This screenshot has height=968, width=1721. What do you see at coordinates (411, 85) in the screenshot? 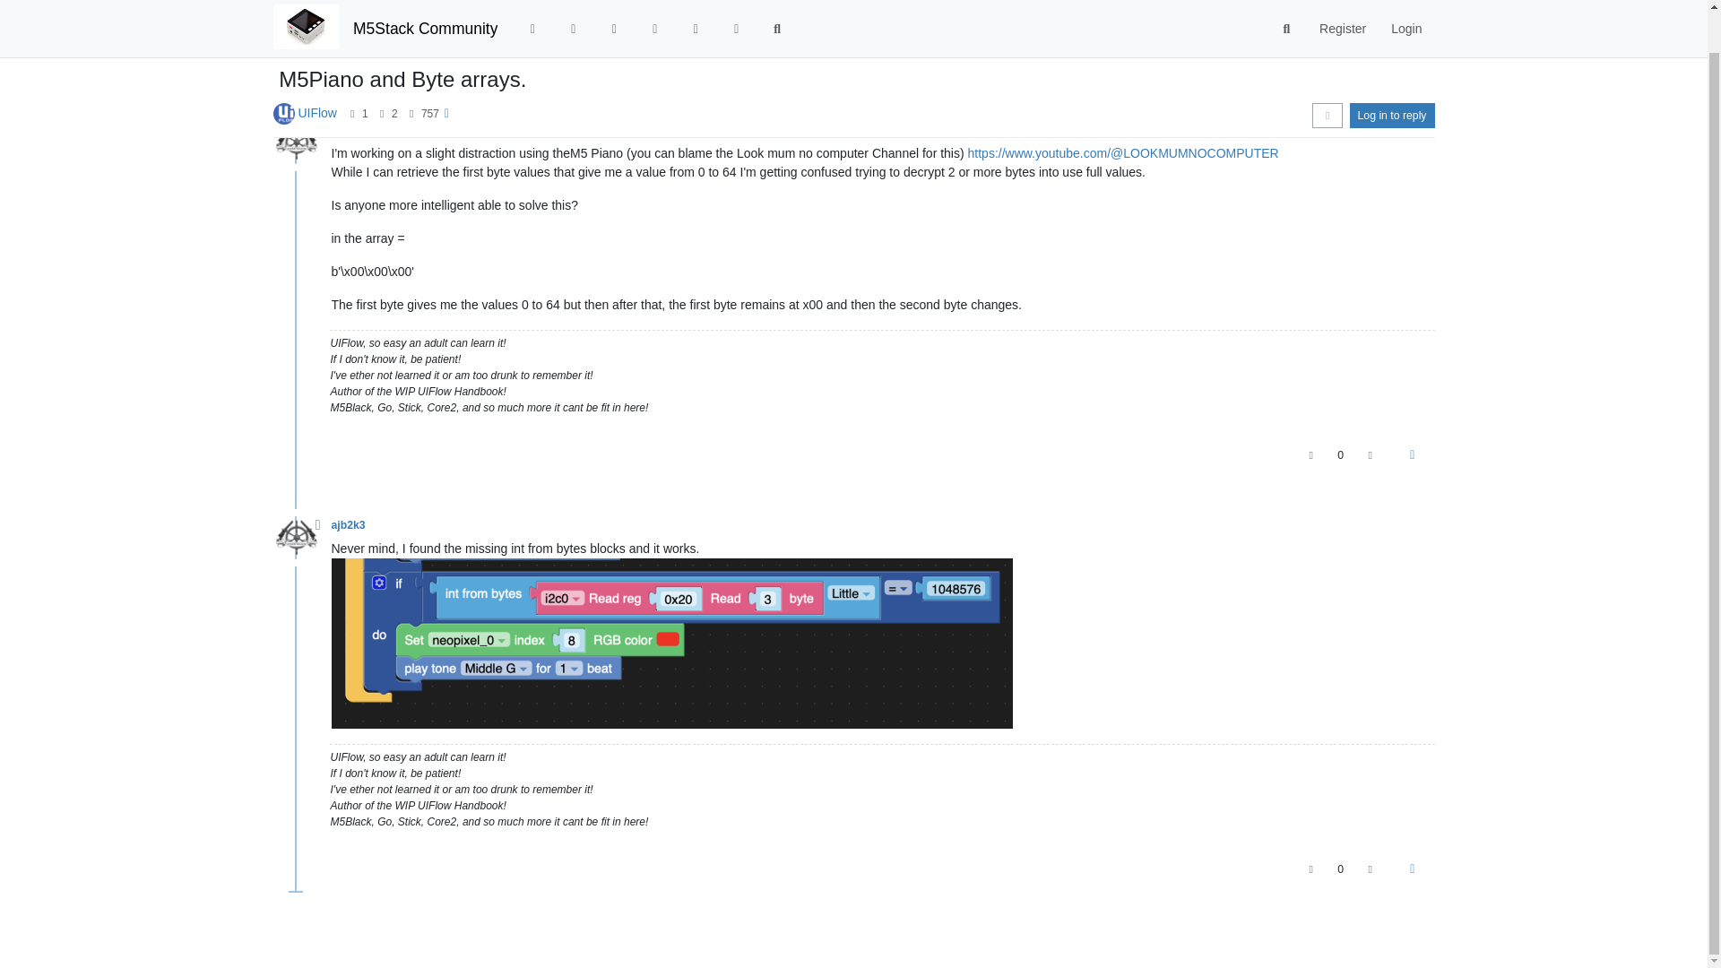
I see `Views` at bounding box center [411, 85].